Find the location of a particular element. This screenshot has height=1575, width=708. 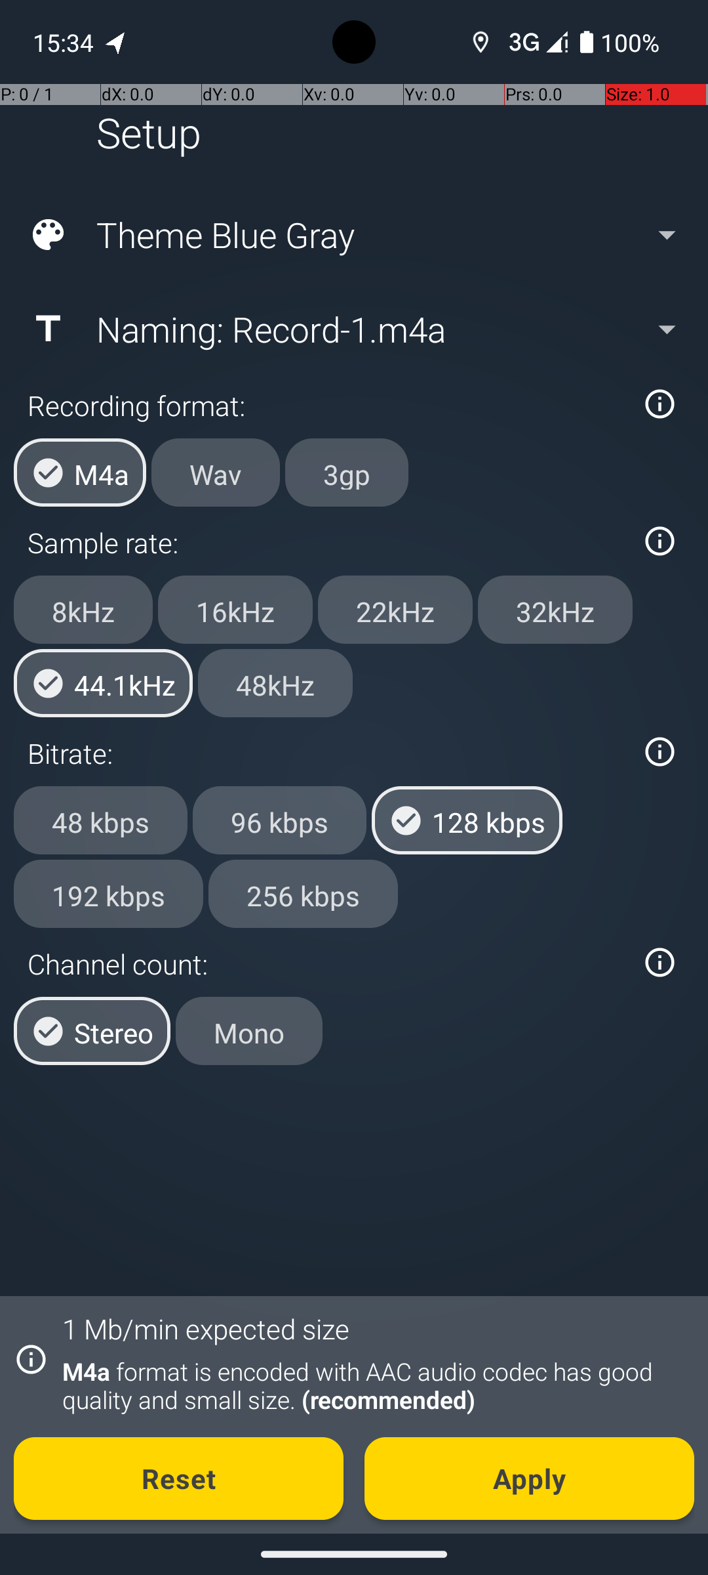

M4a is located at coordinates (80, 472).